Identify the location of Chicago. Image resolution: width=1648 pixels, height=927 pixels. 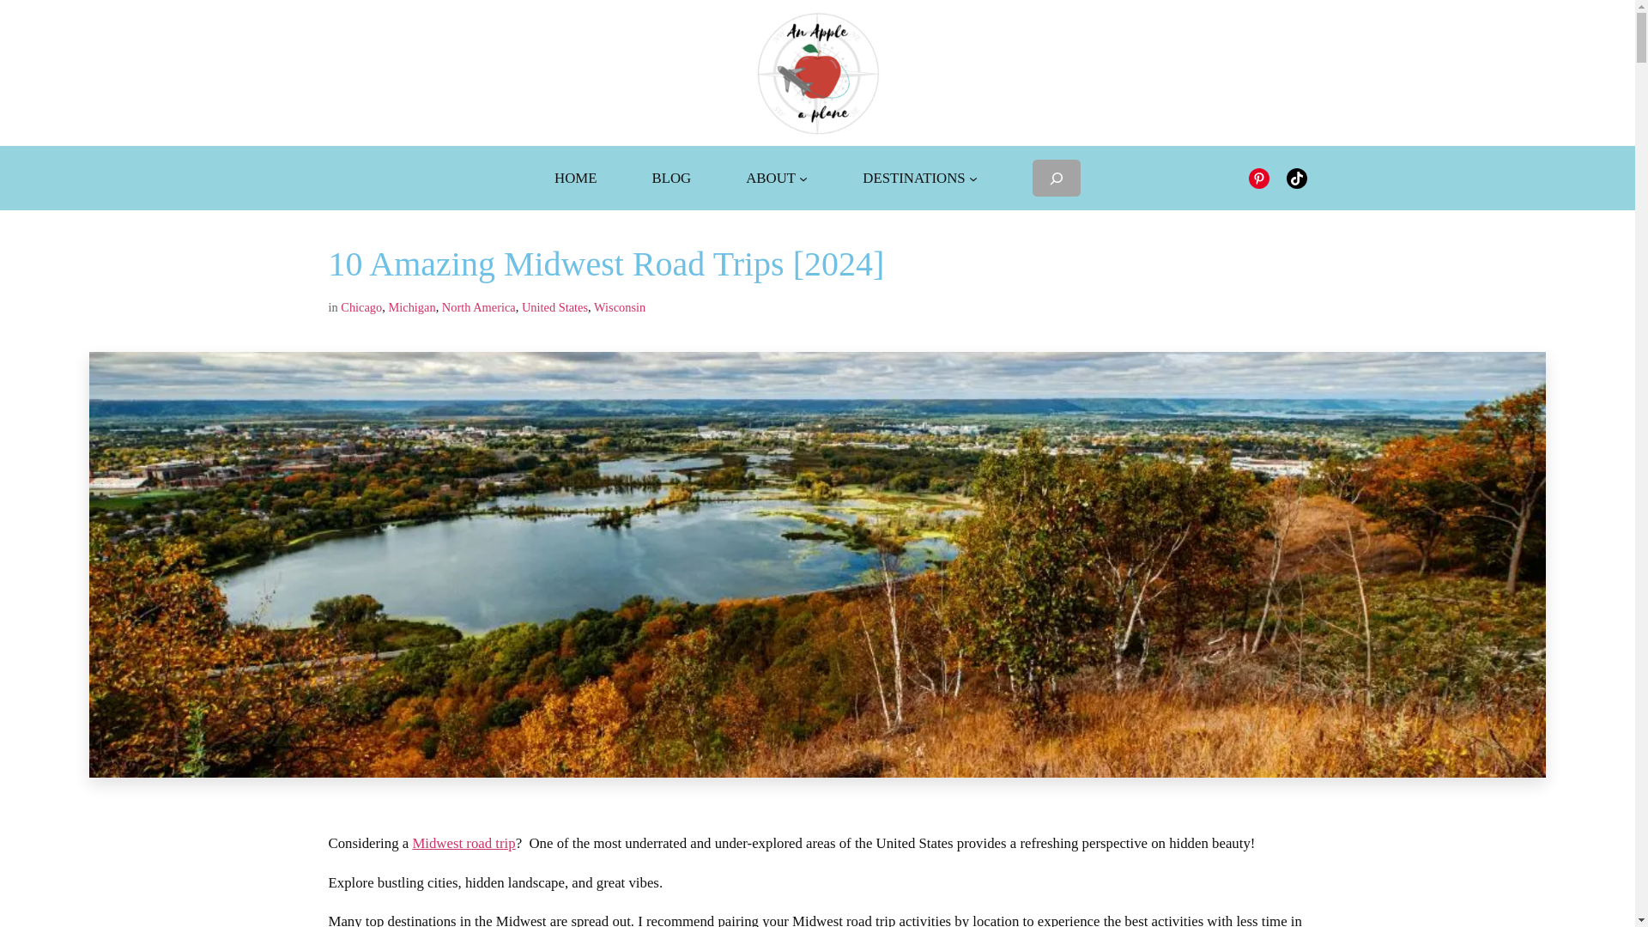
(361, 307).